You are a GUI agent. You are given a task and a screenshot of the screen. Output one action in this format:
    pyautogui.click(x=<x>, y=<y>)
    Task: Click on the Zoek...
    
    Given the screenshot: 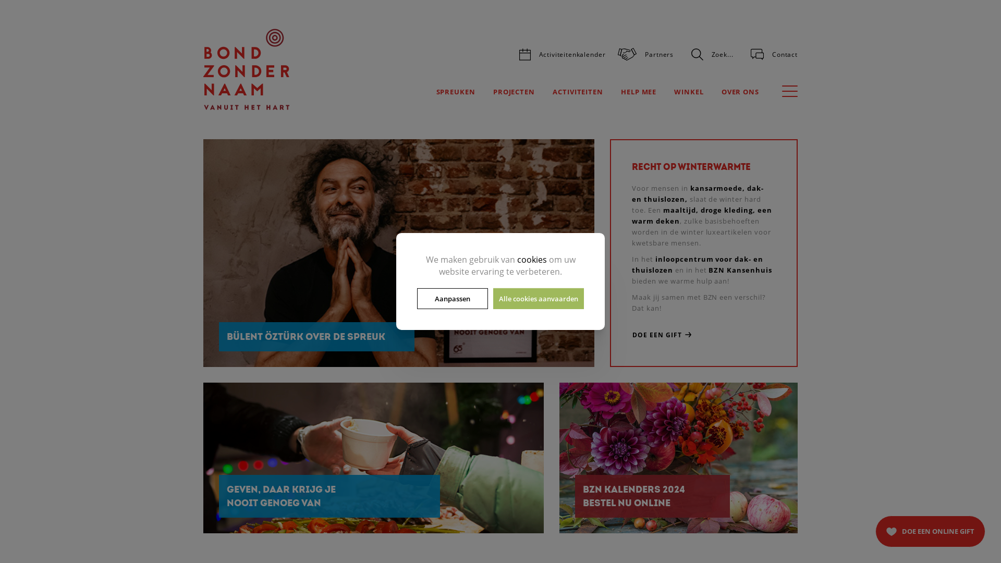 What is the action you would take?
    pyautogui.click(x=712, y=54)
    